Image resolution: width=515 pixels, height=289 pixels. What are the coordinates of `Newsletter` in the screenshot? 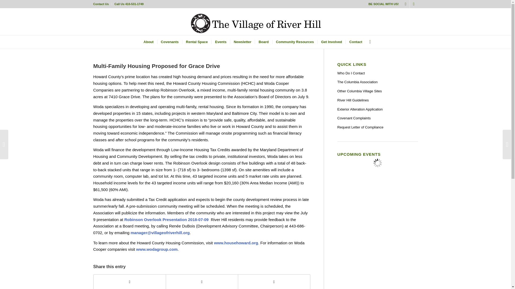 It's located at (242, 42).